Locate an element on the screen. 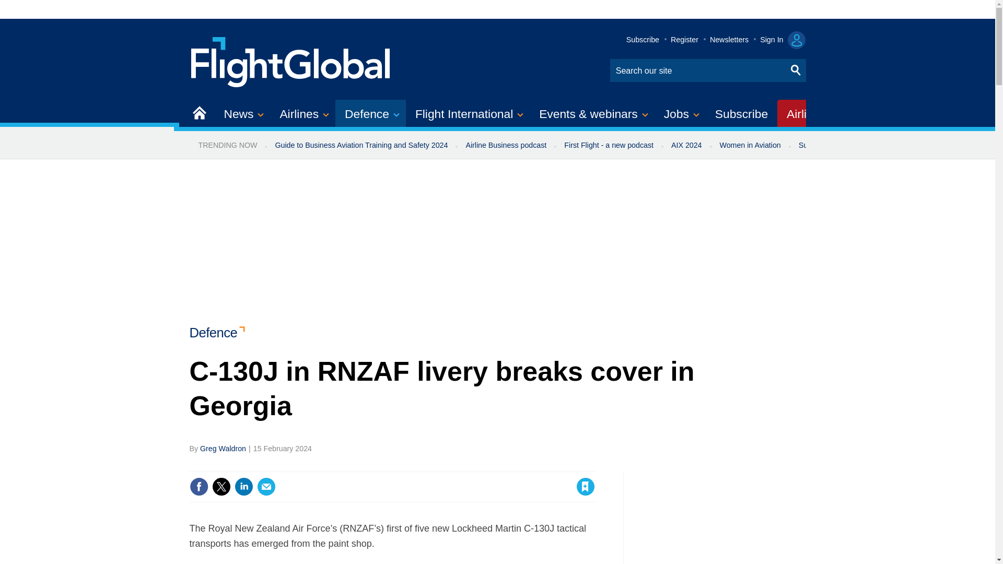 The height and width of the screenshot is (564, 1003). Site name is located at coordinates (291, 61).